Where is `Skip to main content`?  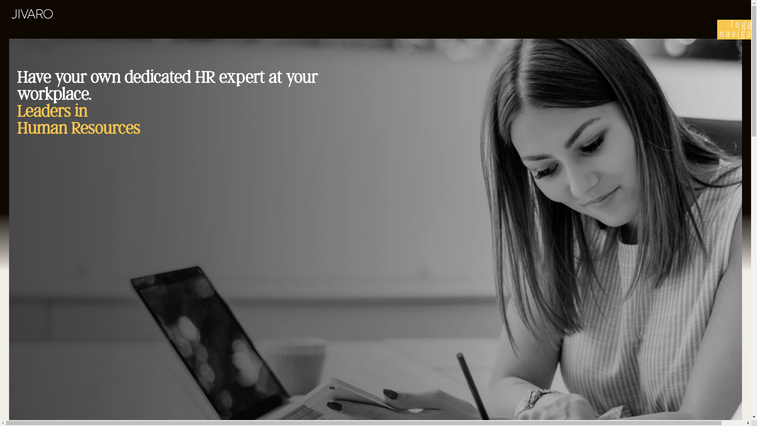 Skip to main content is located at coordinates (3, 6).